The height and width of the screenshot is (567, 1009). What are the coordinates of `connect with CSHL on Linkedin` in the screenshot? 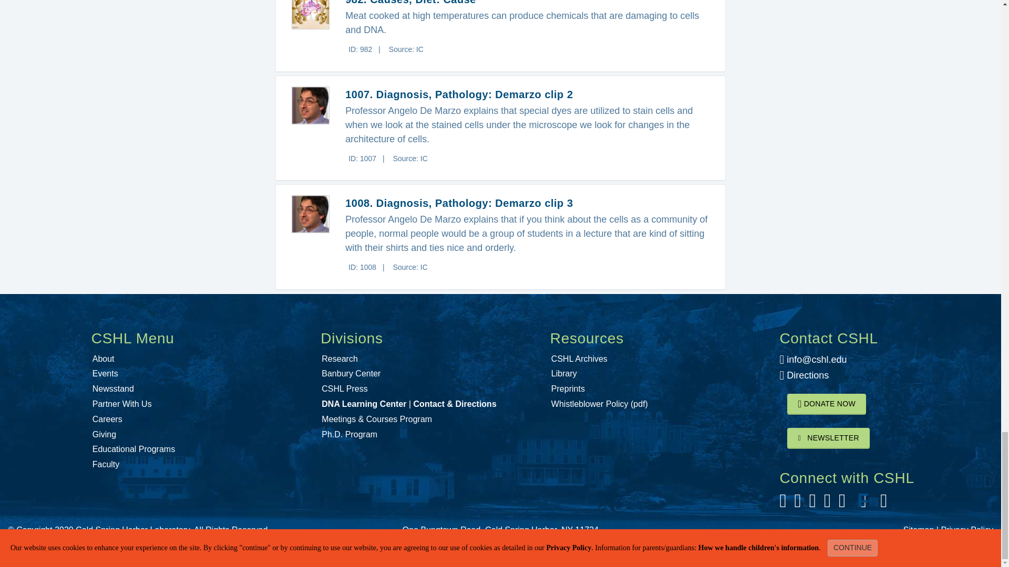 It's located at (842, 504).